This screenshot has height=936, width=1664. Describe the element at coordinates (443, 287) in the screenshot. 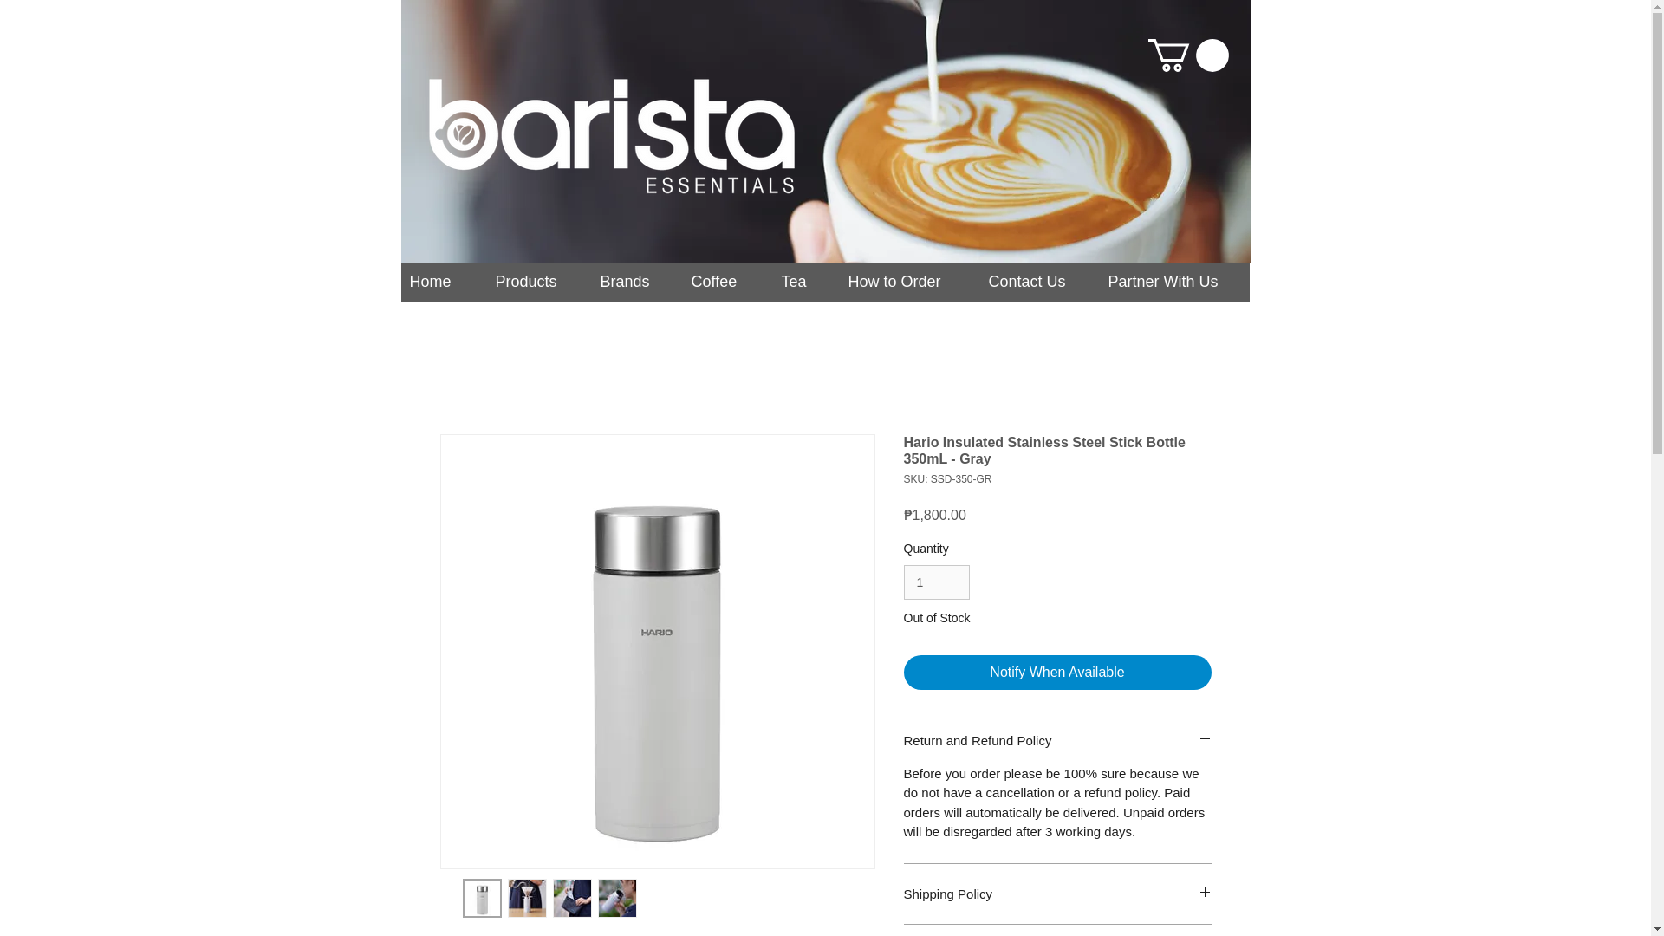

I see `Home` at that location.